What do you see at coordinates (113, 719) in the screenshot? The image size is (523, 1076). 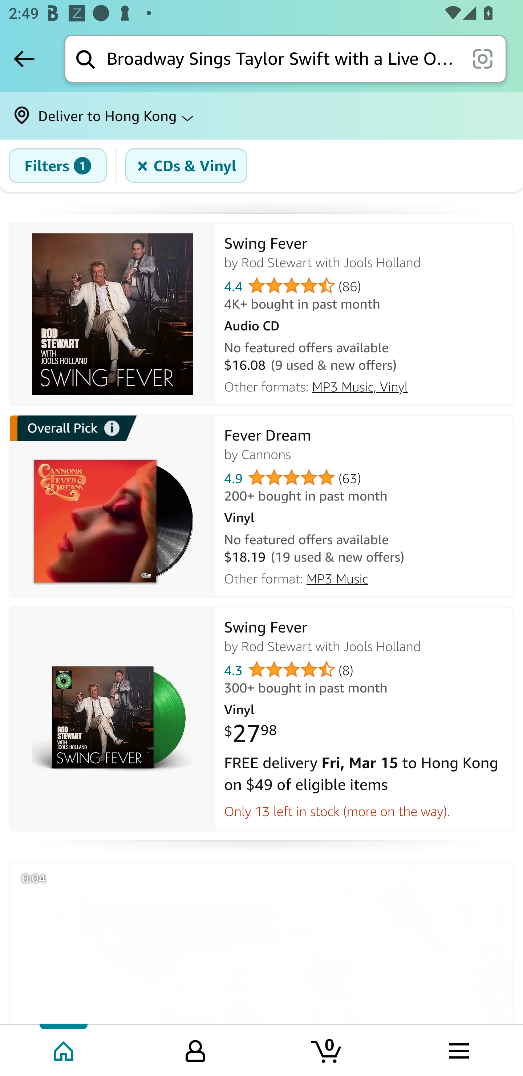 I see `Swing Fever` at bounding box center [113, 719].